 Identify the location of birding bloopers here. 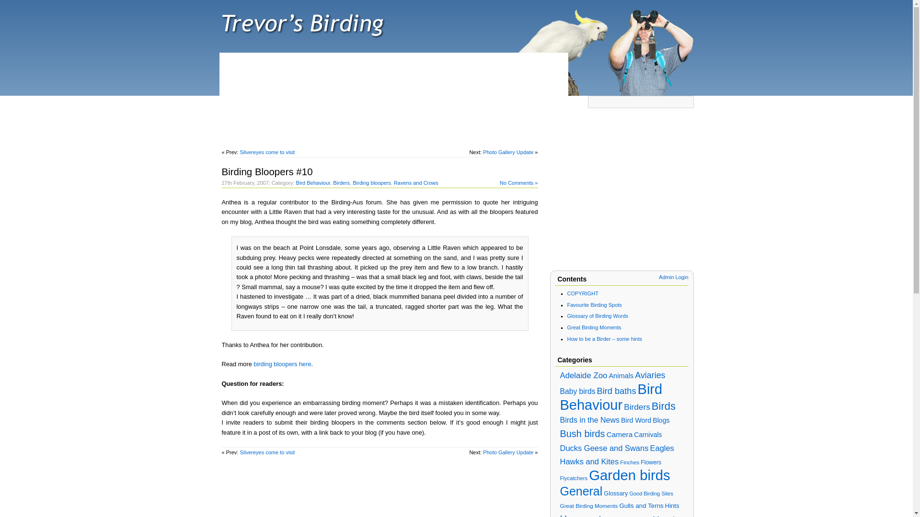
(282, 364).